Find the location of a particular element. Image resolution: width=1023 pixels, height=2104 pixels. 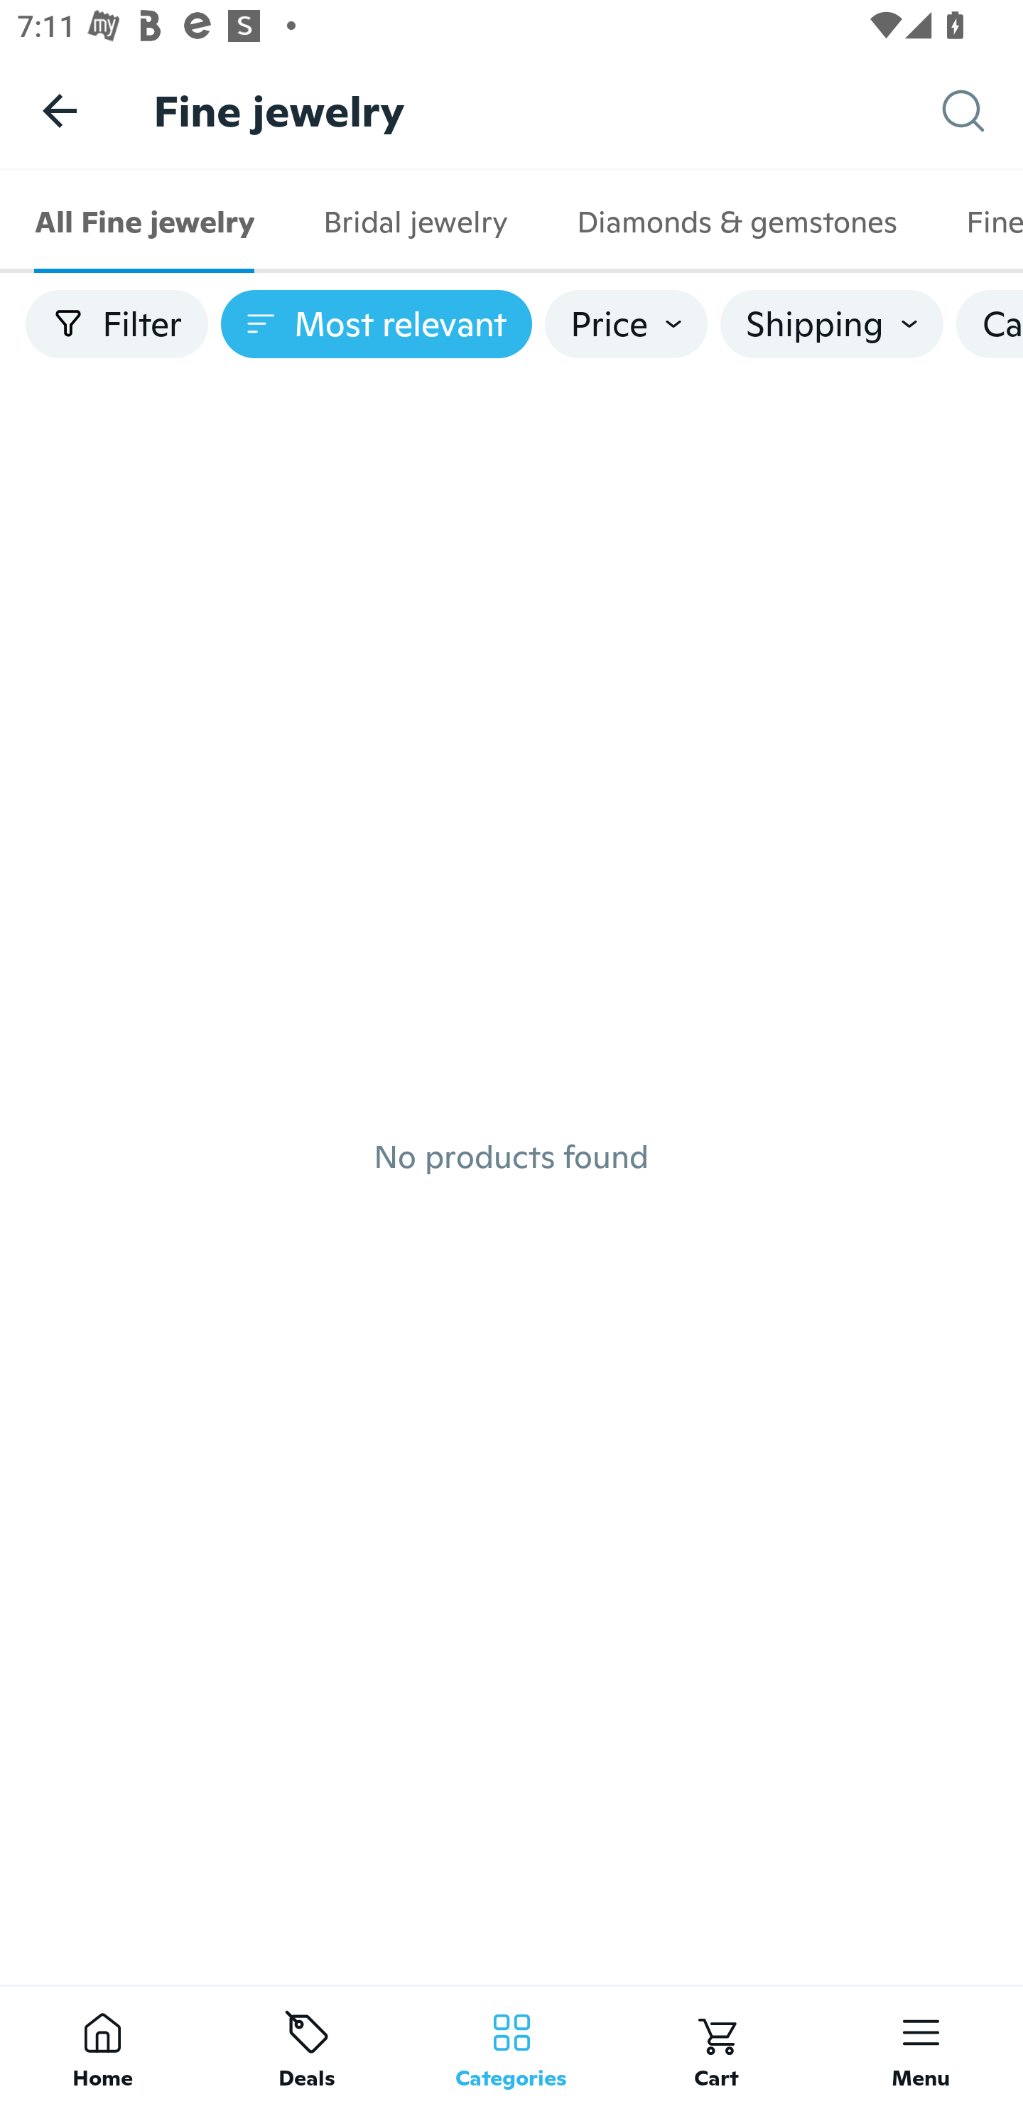

Most relevant is located at coordinates (377, 324).